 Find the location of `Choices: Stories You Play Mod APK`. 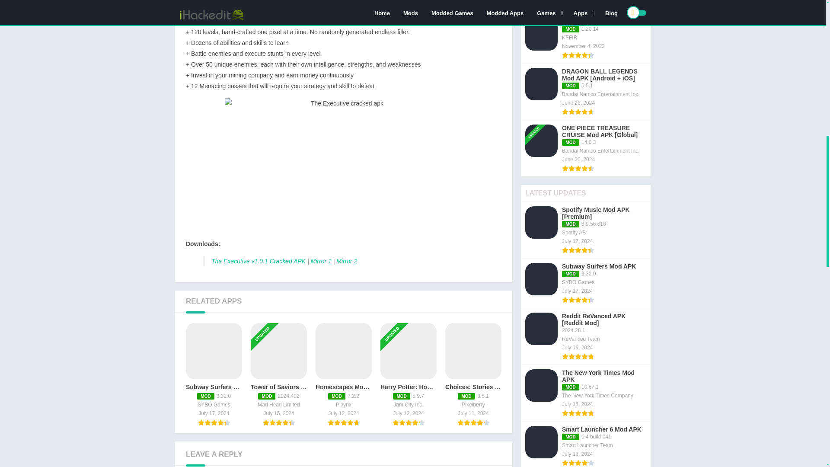

Choices: Stories You Play Mod APK is located at coordinates (473, 374).